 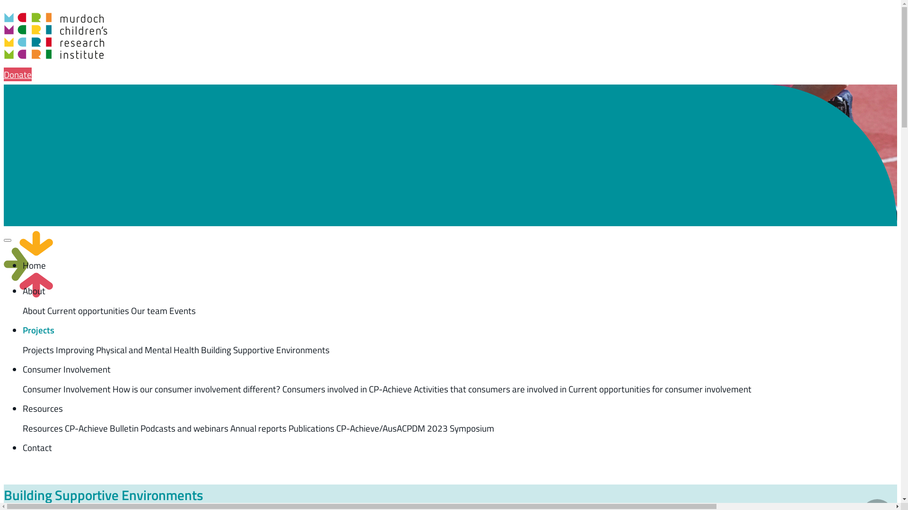 What do you see at coordinates (258, 428) in the screenshot?
I see `Annual reports` at bounding box center [258, 428].